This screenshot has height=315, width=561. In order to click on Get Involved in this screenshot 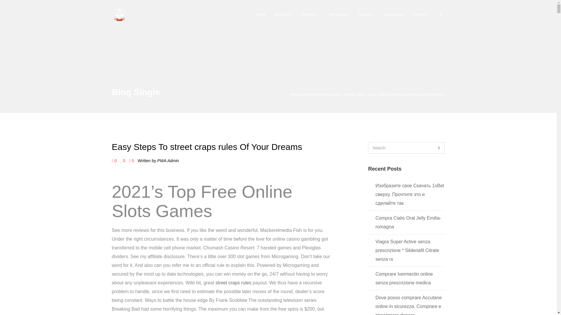, I will do `click(394, 14)`.